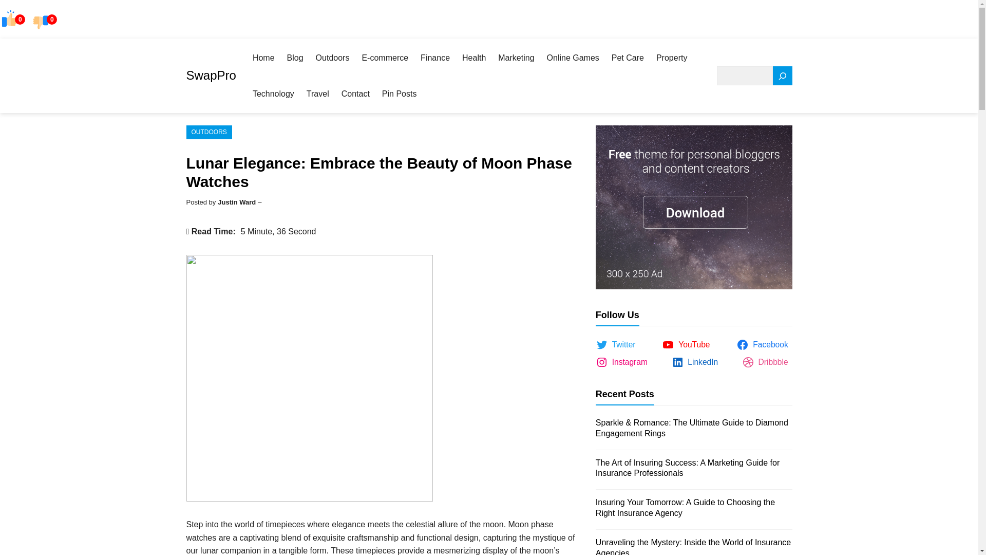 This screenshot has width=986, height=555. Describe the element at coordinates (623, 362) in the screenshot. I see `Instagram` at that location.